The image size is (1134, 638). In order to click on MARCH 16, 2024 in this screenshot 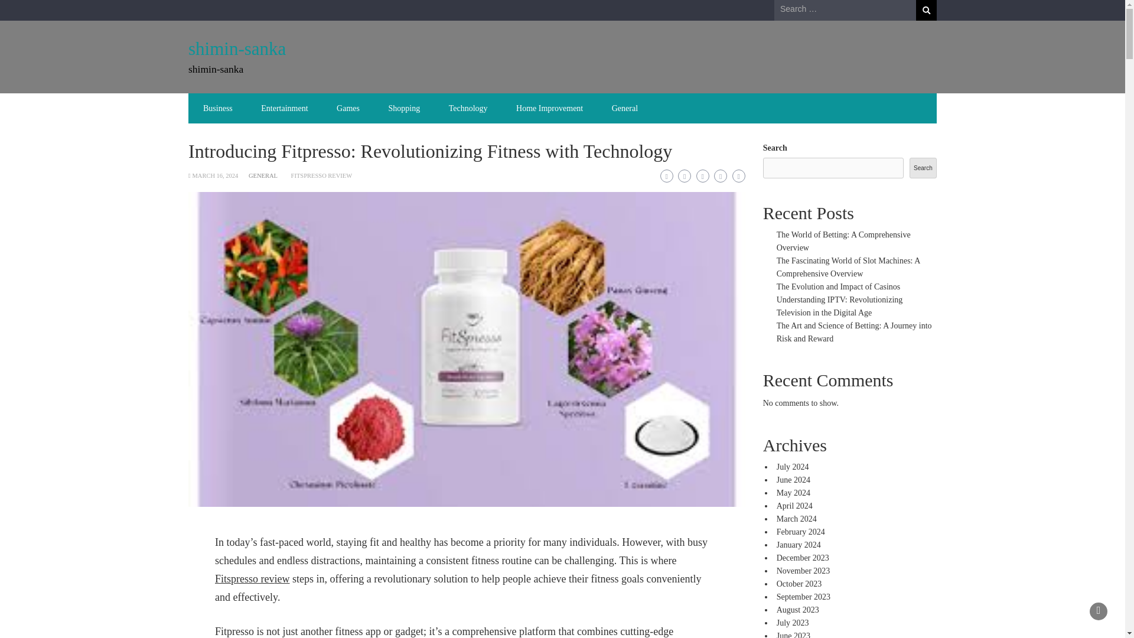, I will do `click(215, 175)`.